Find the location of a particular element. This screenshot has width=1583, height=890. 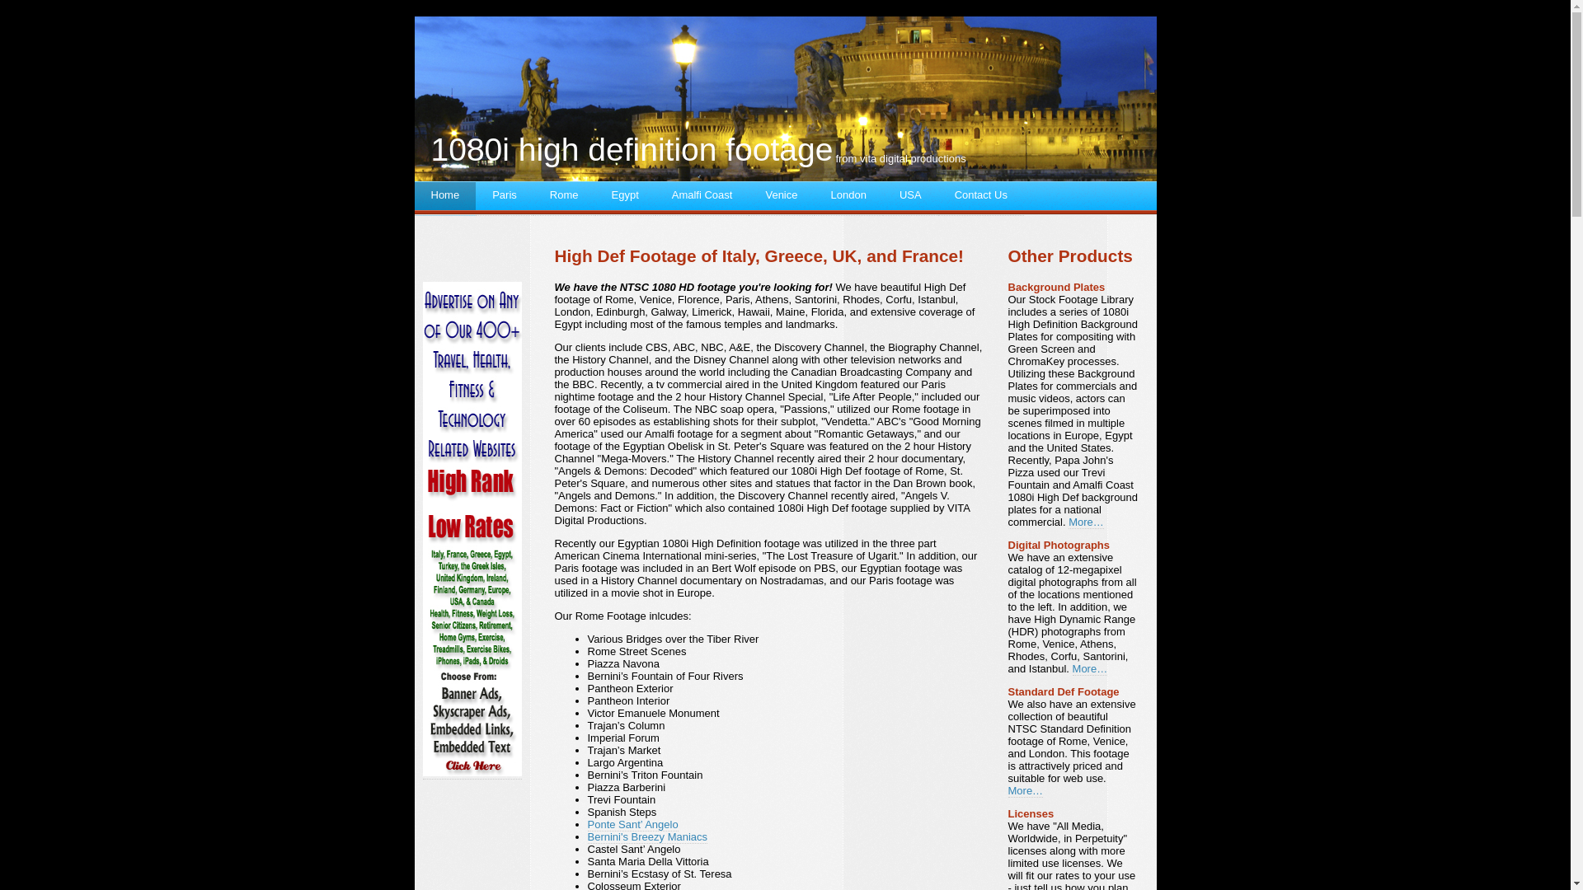

Egypt is located at coordinates (625, 199).